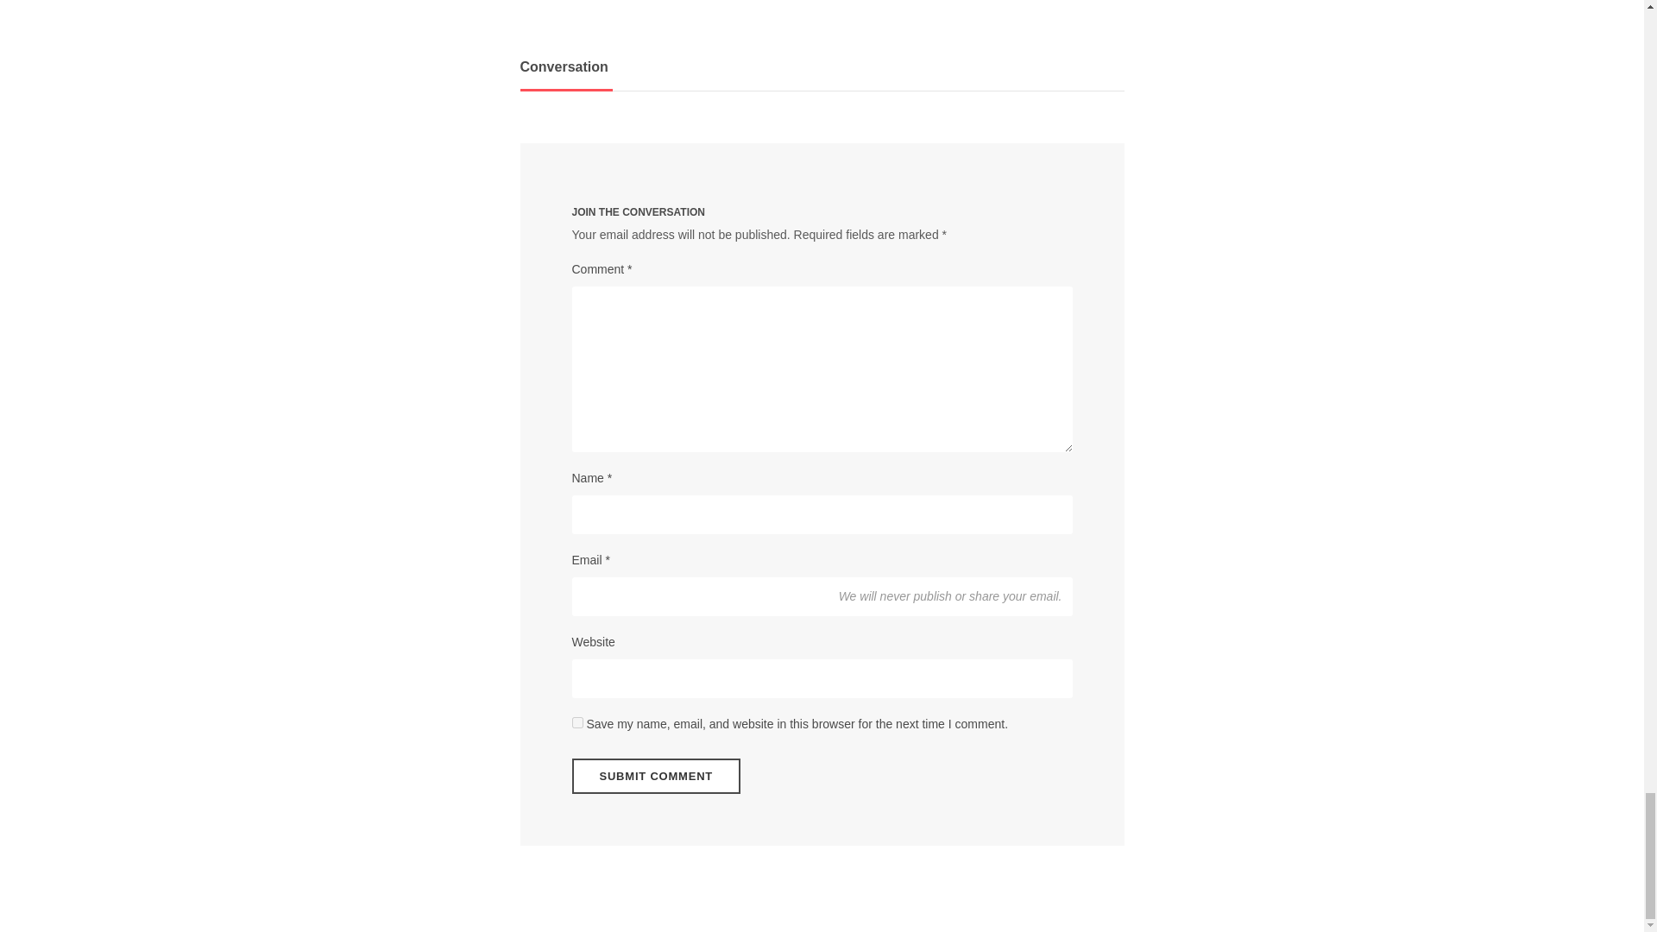 This screenshot has width=1657, height=932. What do you see at coordinates (576, 721) in the screenshot?
I see `yes` at bounding box center [576, 721].